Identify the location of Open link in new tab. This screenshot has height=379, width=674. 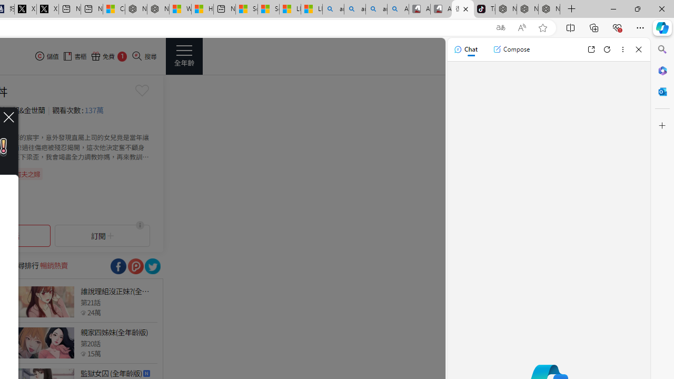
(591, 49).